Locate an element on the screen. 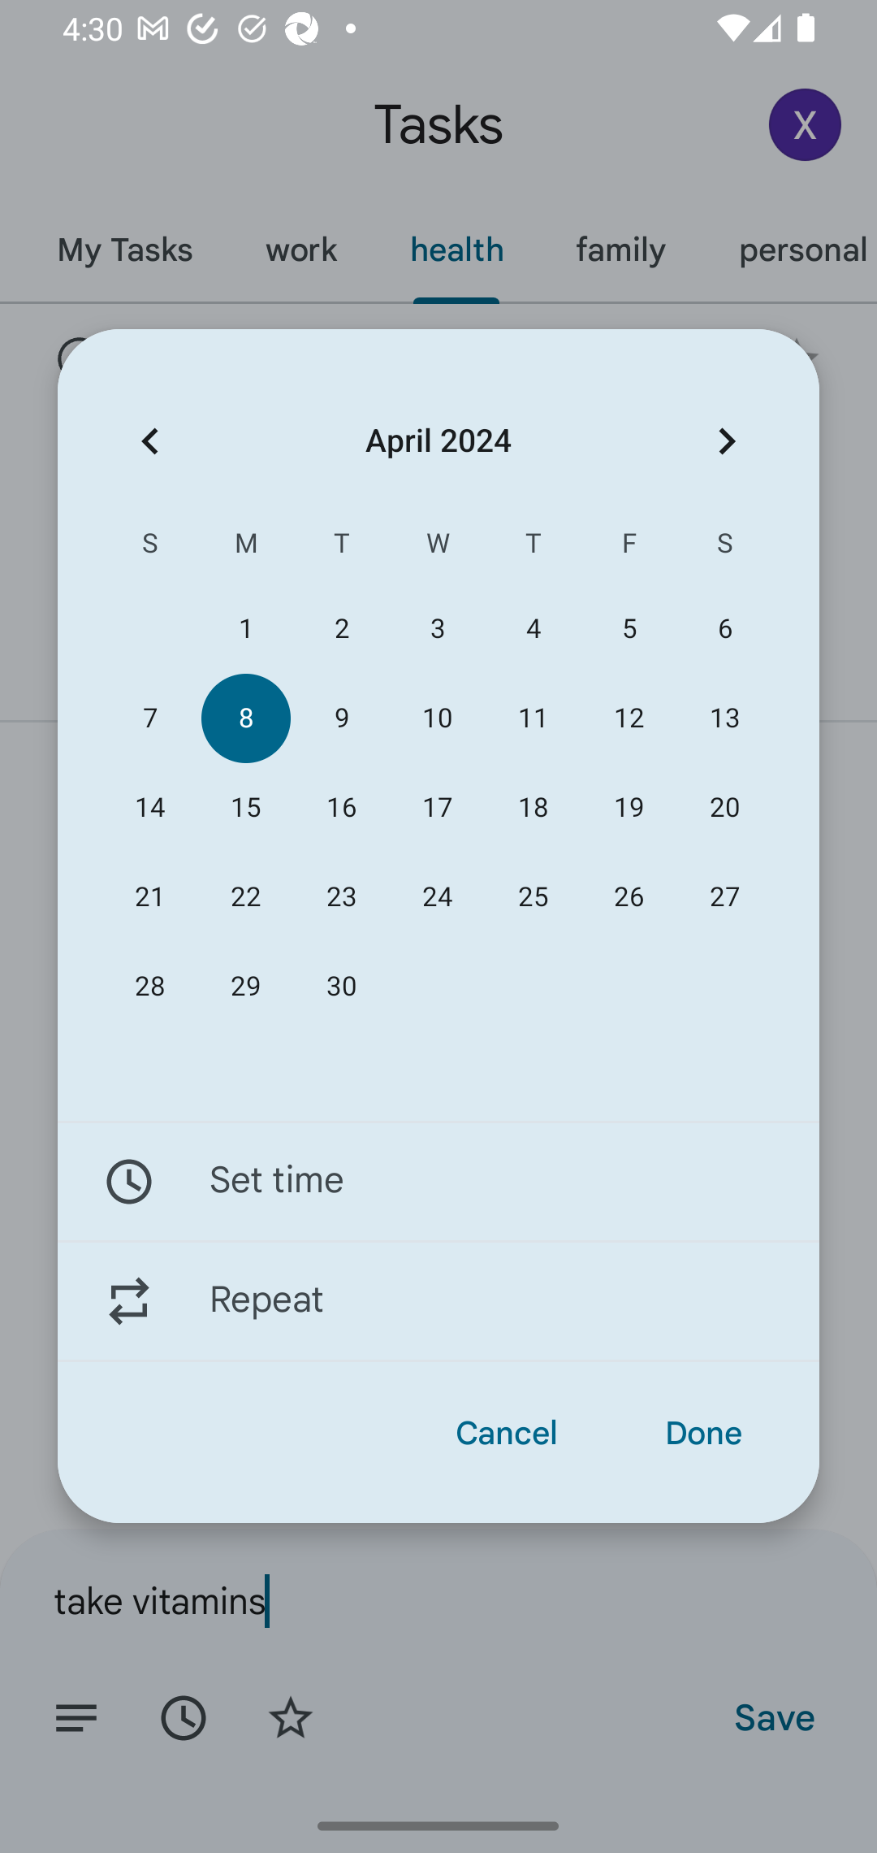 The image size is (877, 1853). 27 27 April 2024 is located at coordinates (724, 896).